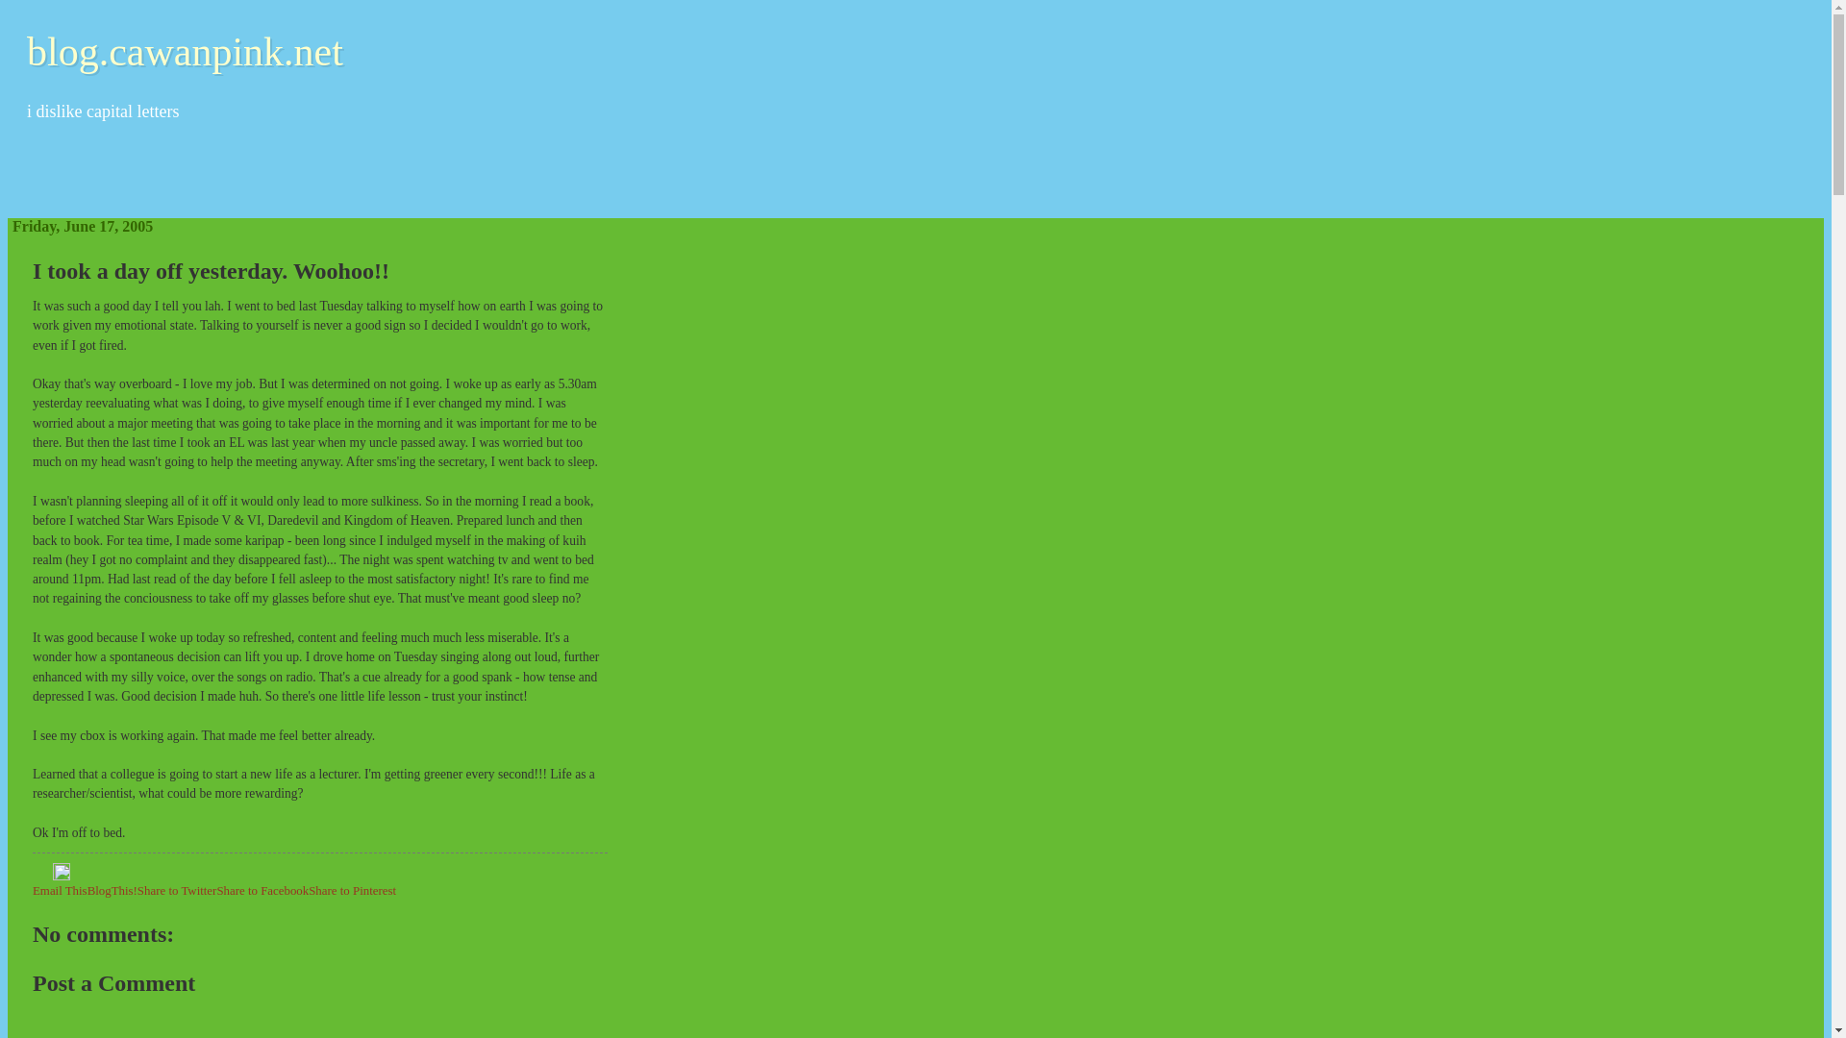 The image size is (1846, 1038). Describe the element at coordinates (177, 891) in the screenshot. I see `Share to Twitter` at that location.